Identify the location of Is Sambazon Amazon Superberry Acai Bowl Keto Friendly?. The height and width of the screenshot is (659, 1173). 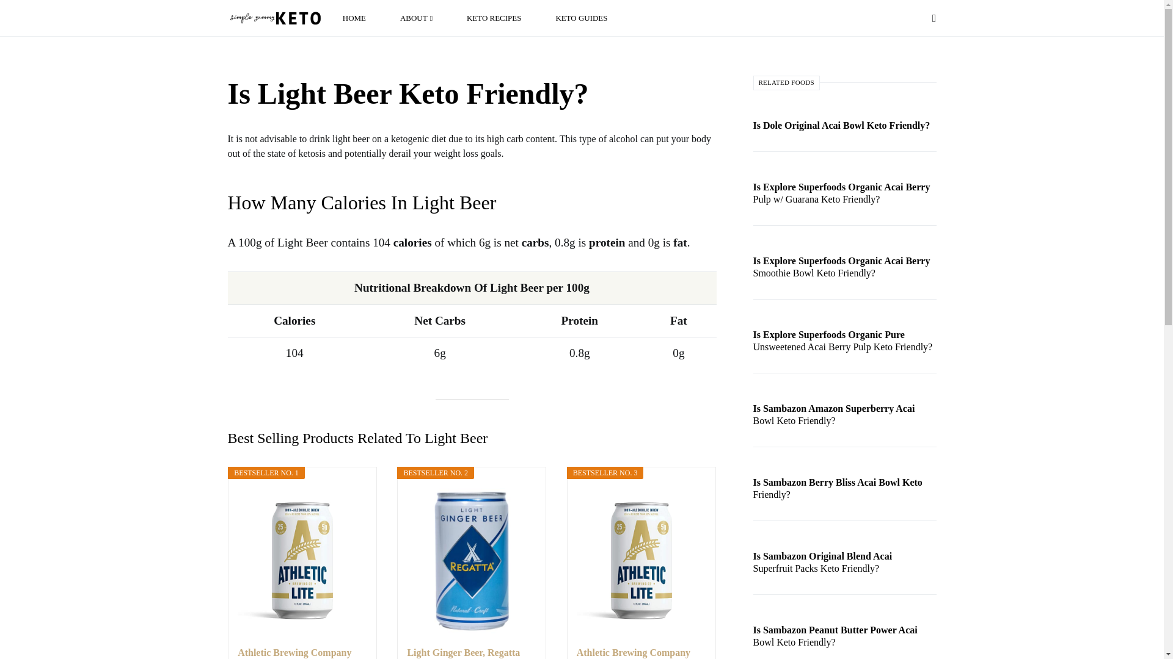
(844, 420).